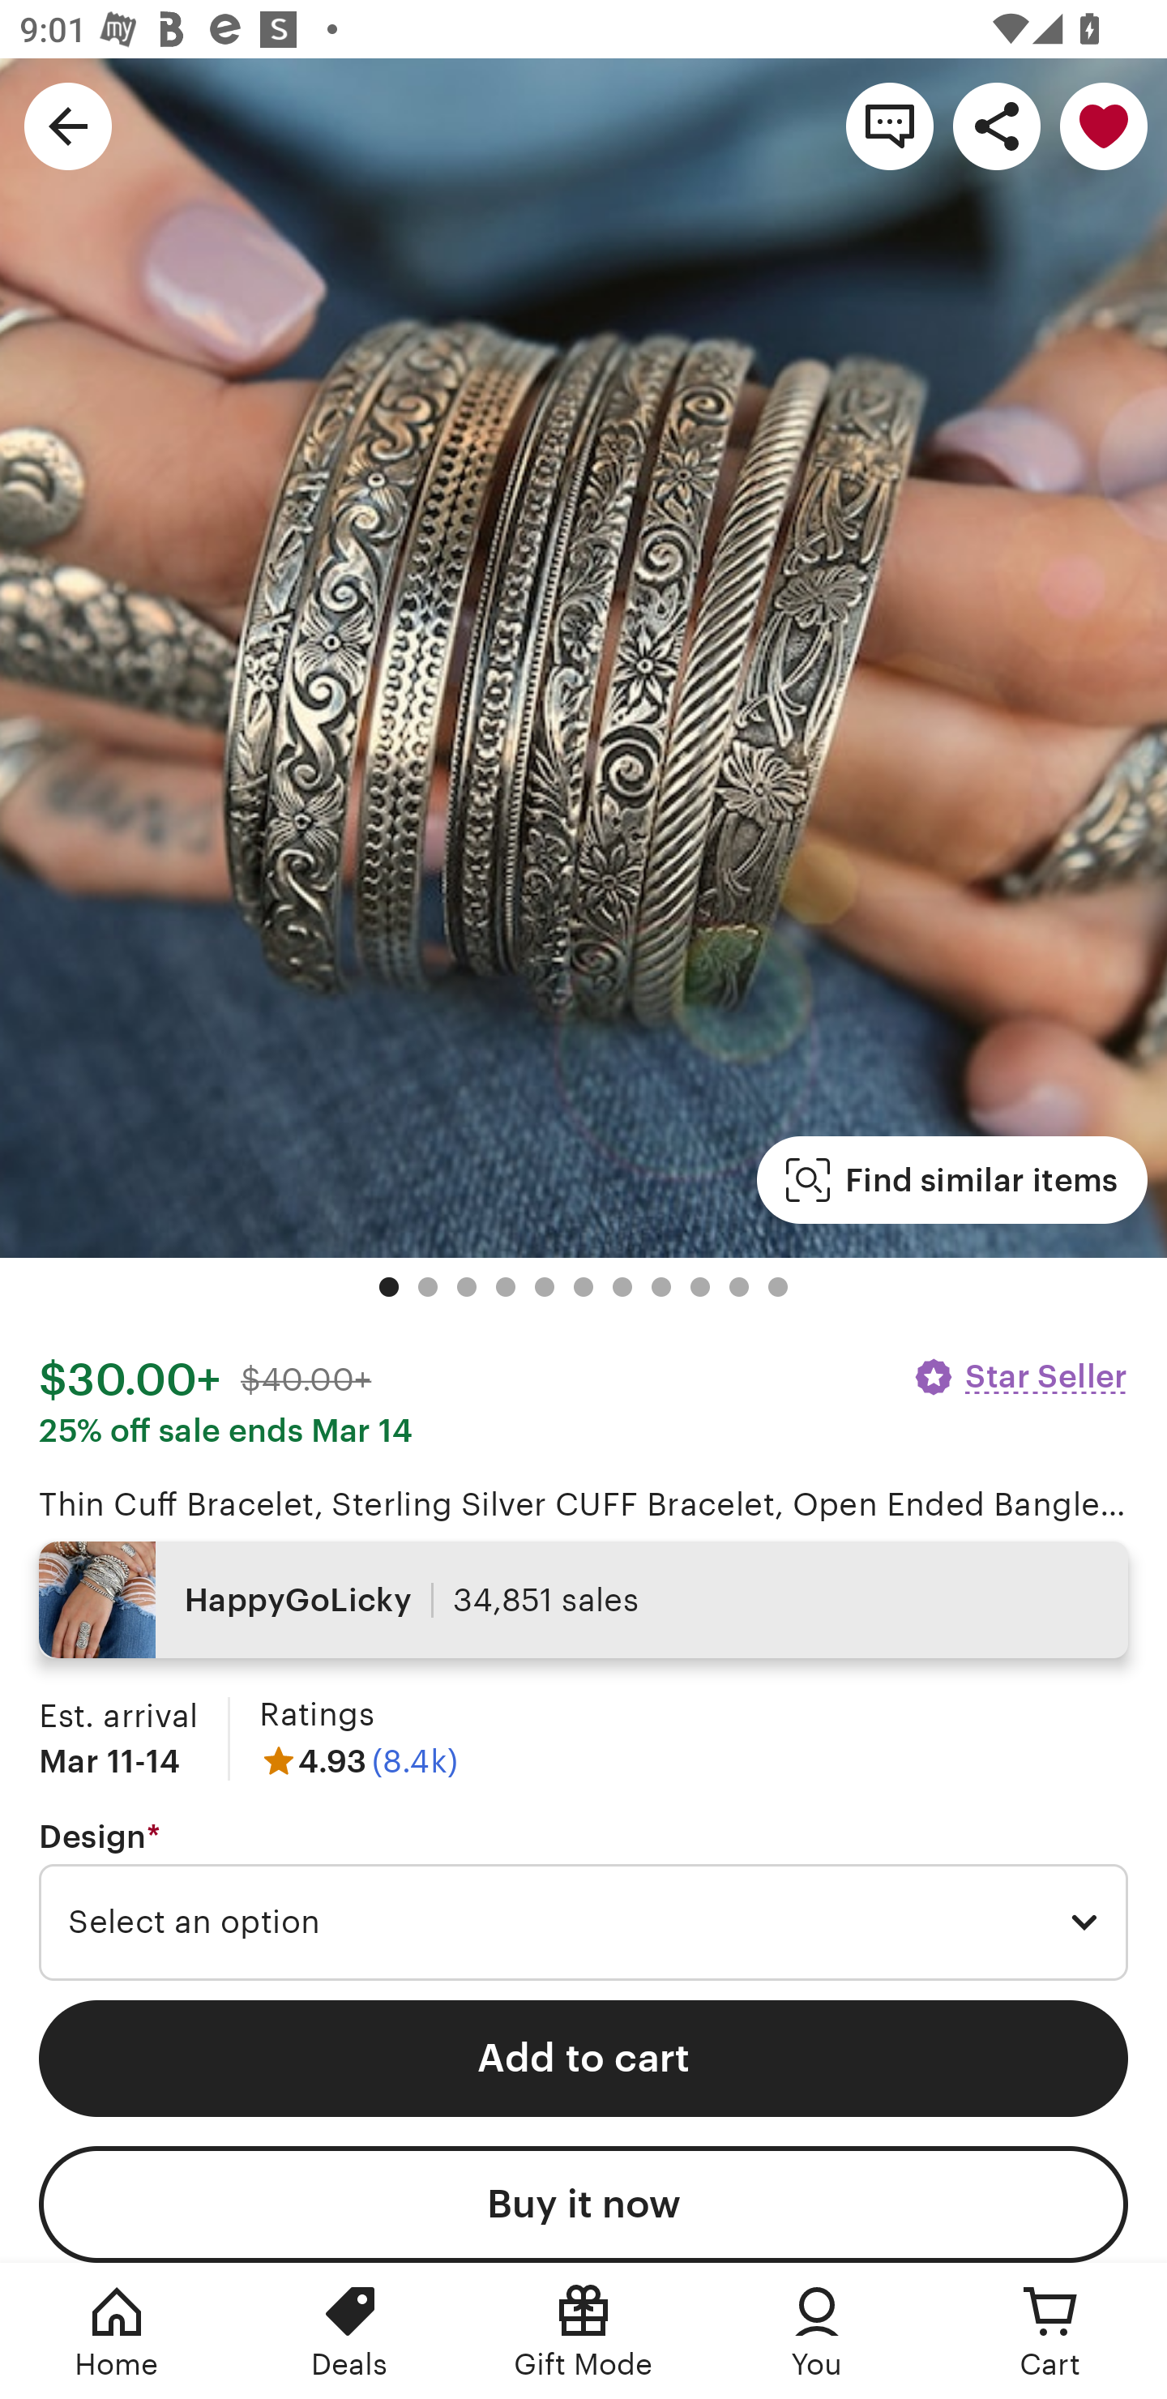  Describe the element at coordinates (68, 125) in the screenshot. I see `Navigate up` at that location.